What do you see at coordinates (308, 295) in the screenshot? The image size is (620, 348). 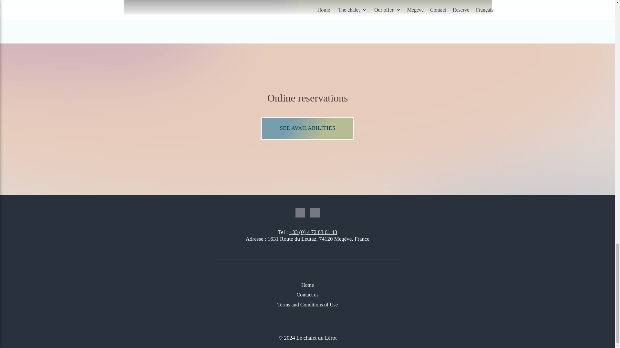 I see `Contact us` at bounding box center [308, 295].